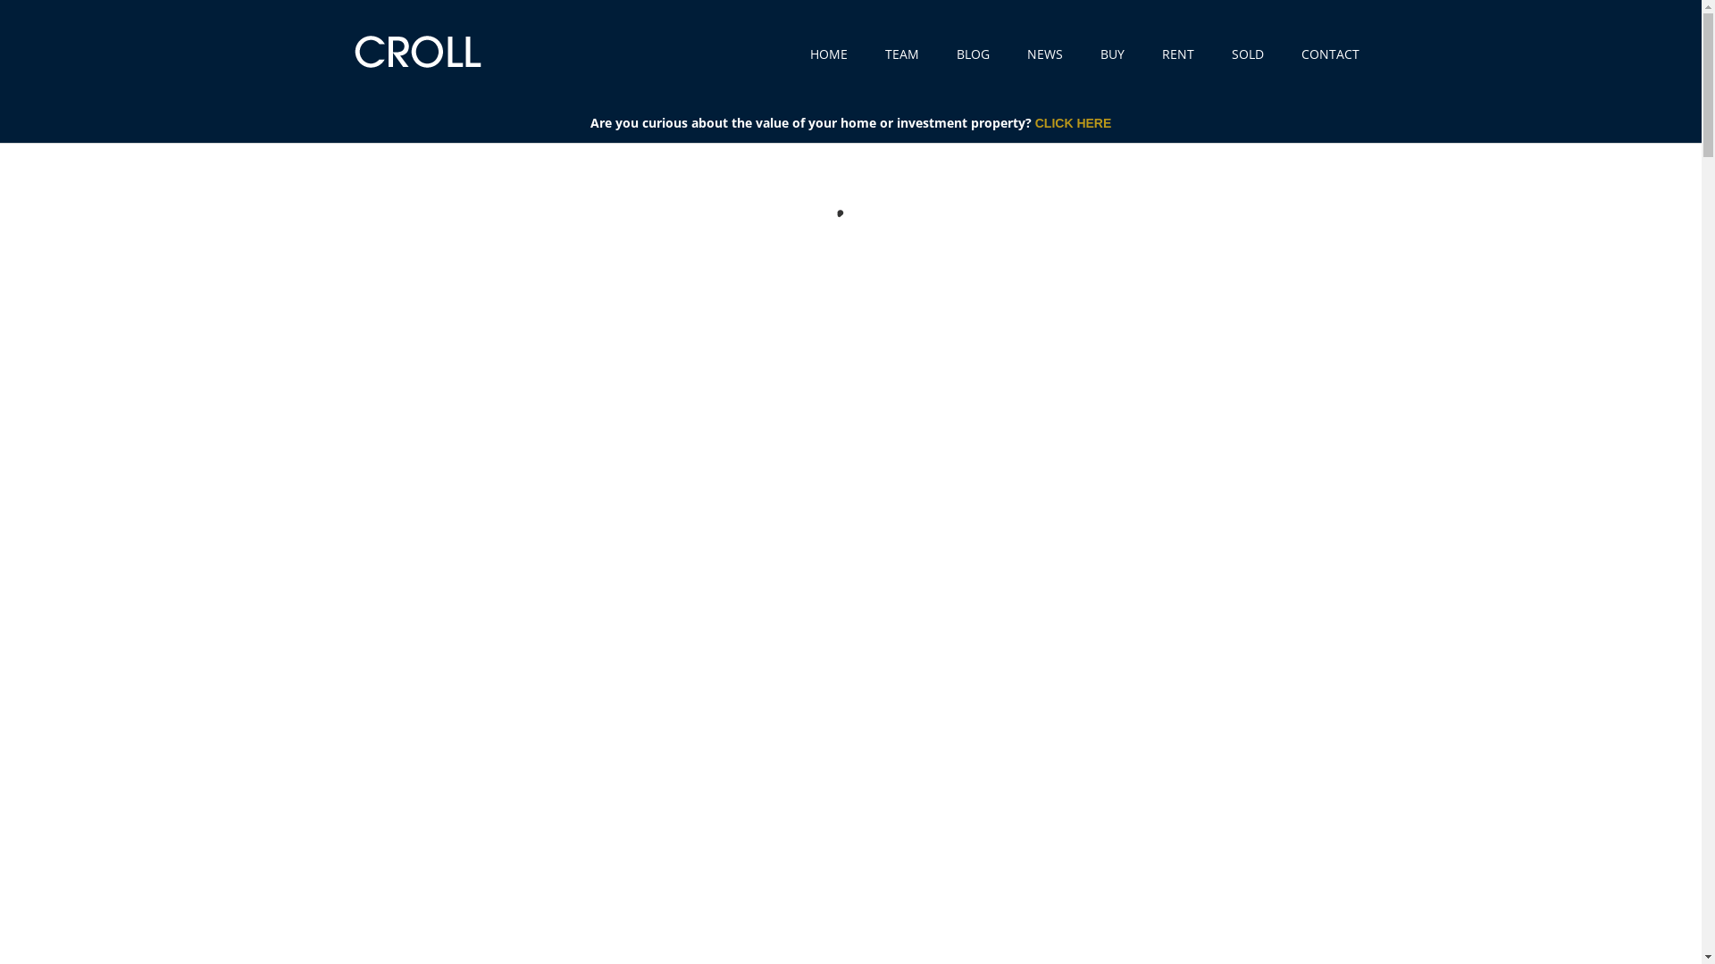  What do you see at coordinates (1329, 71) in the screenshot?
I see `CONTACT` at bounding box center [1329, 71].